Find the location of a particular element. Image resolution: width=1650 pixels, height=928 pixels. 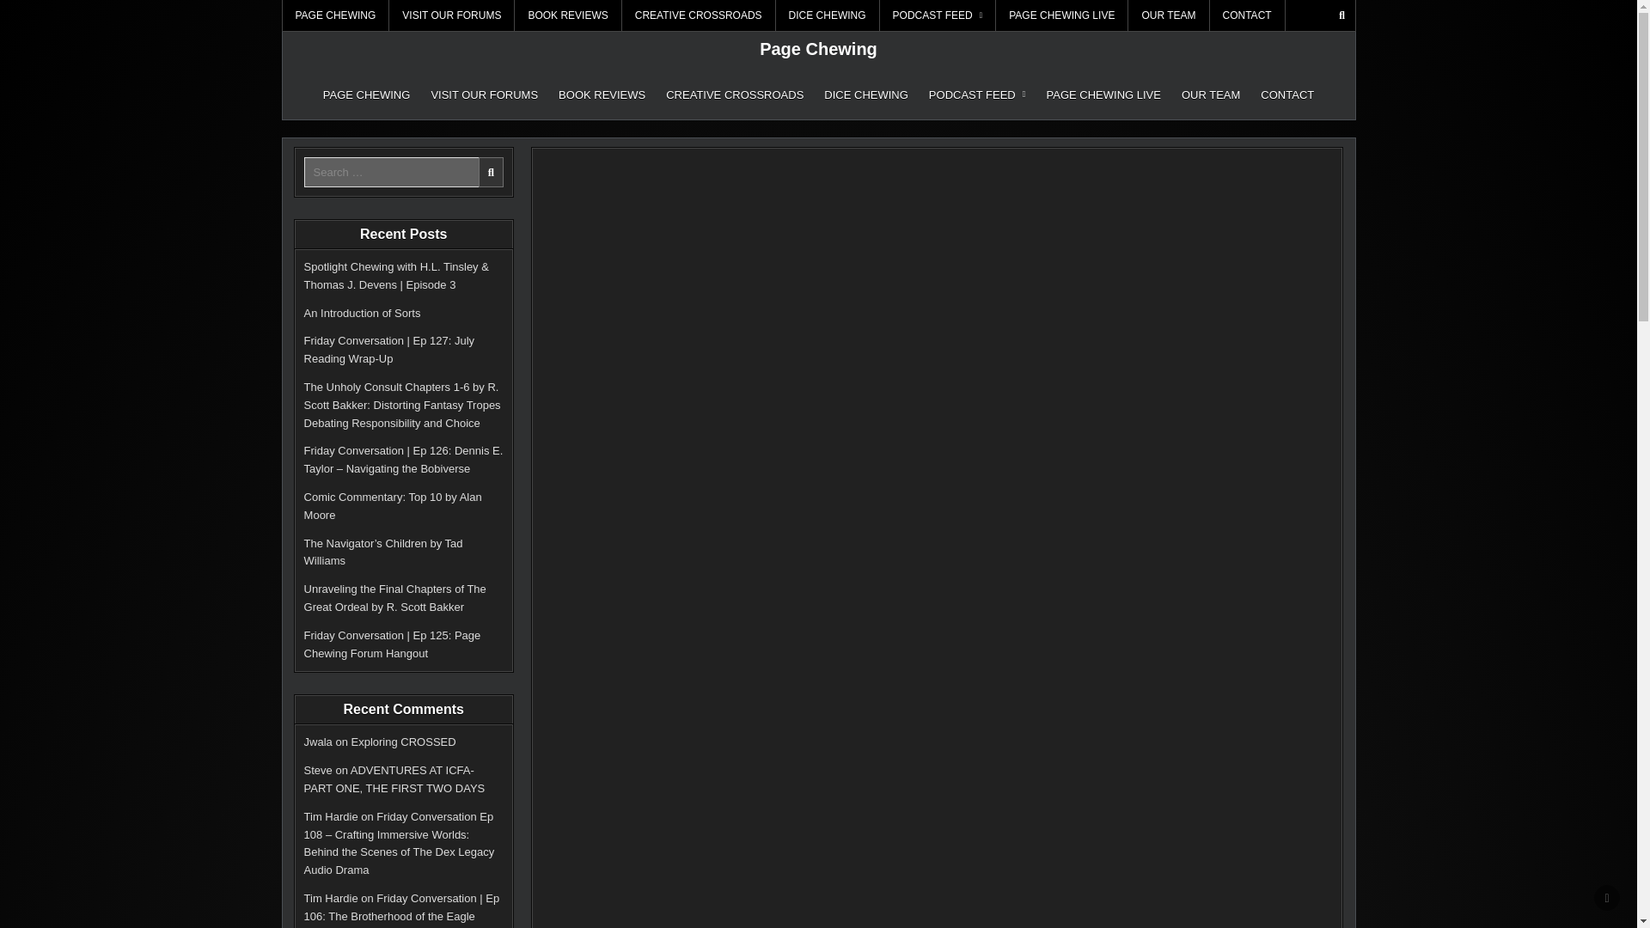

DICE CHEWING is located at coordinates (866, 95).